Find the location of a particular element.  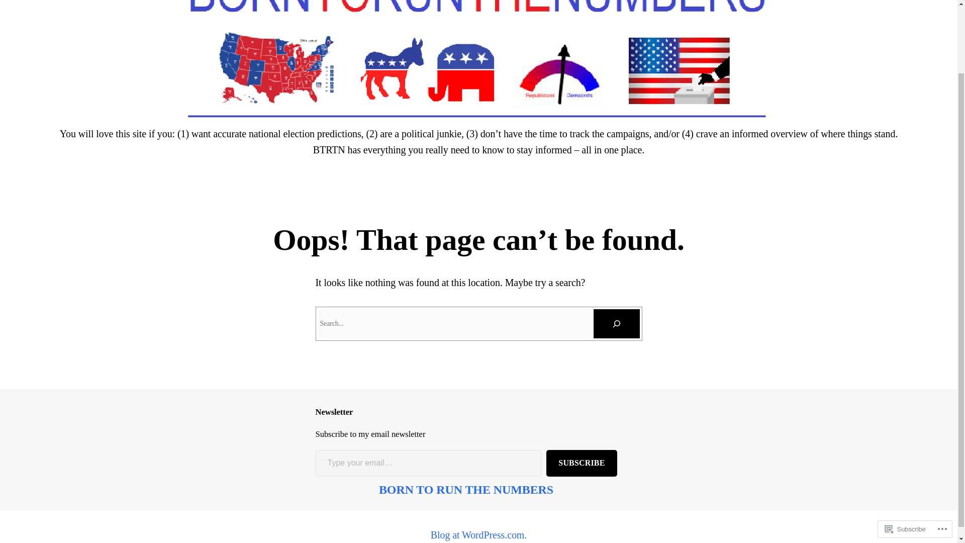

Subscribe is located at coordinates (905, 450).